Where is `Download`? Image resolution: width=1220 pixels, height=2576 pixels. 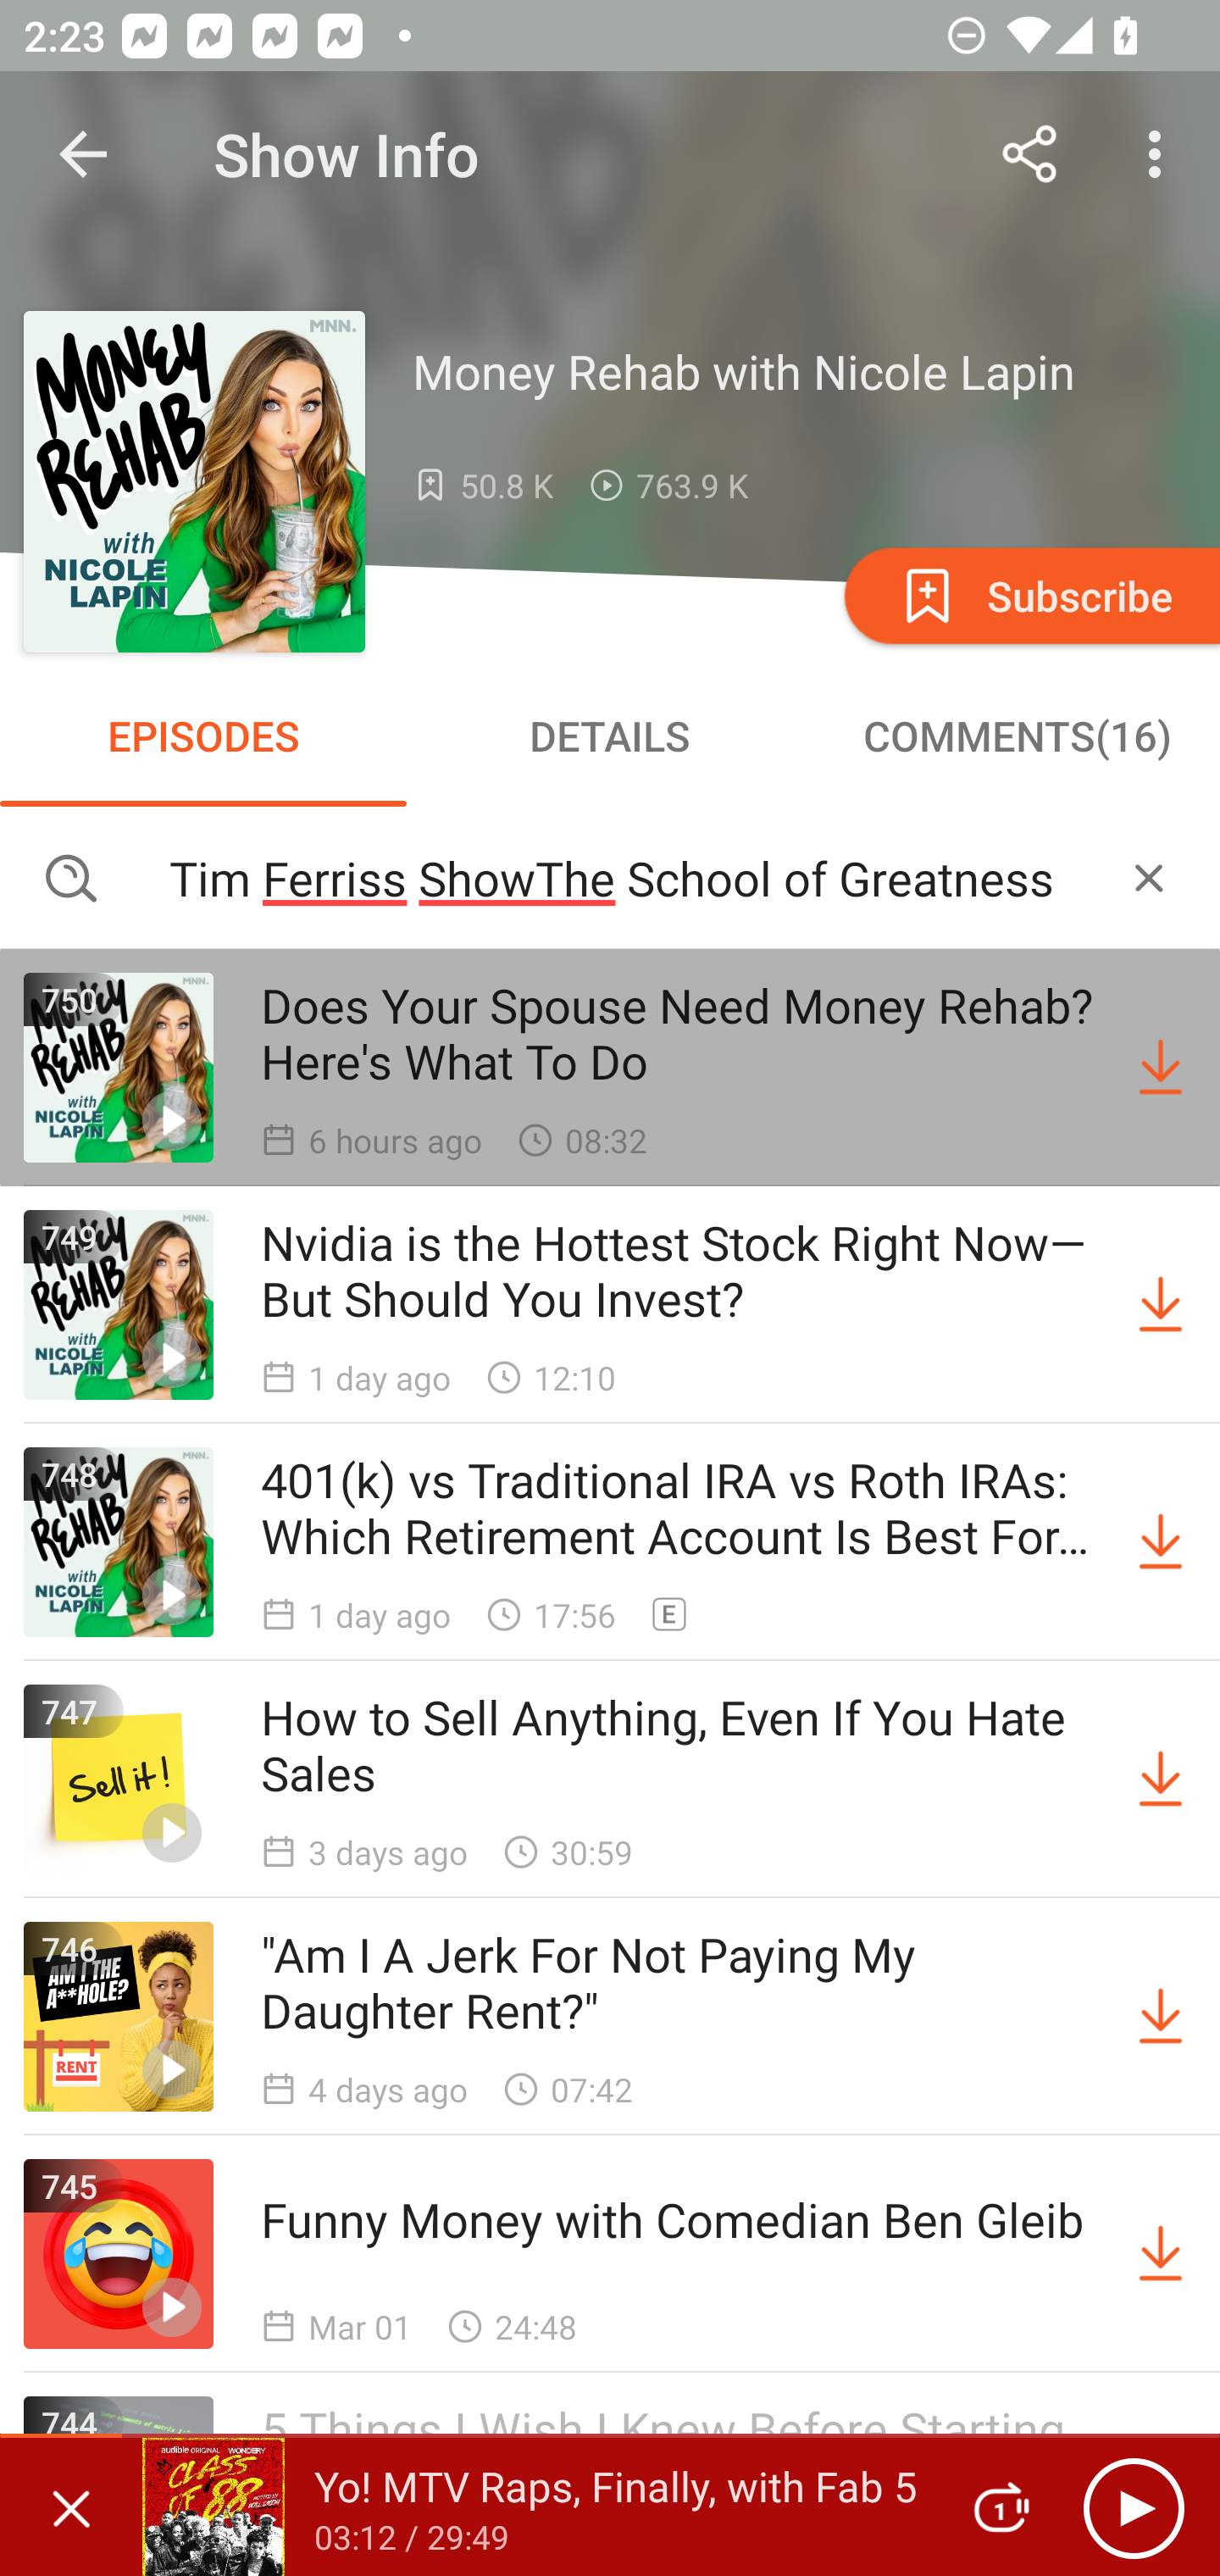
Download is located at coordinates (1161, 2254).